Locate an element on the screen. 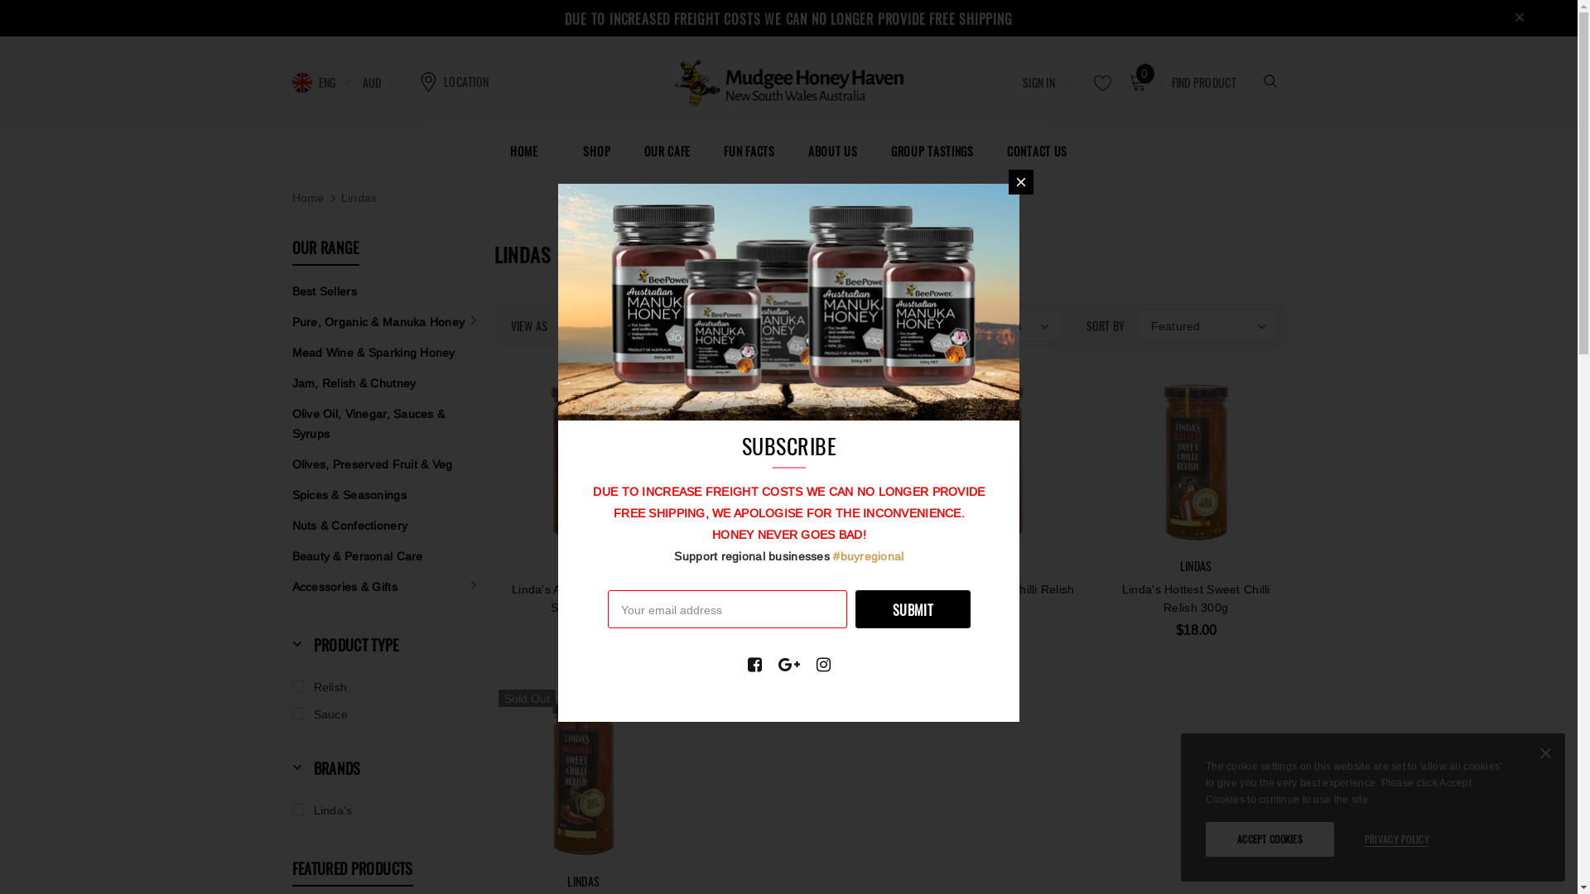 This screenshot has height=894, width=1590. Beauty & Personal Care is located at coordinates (357, 556).